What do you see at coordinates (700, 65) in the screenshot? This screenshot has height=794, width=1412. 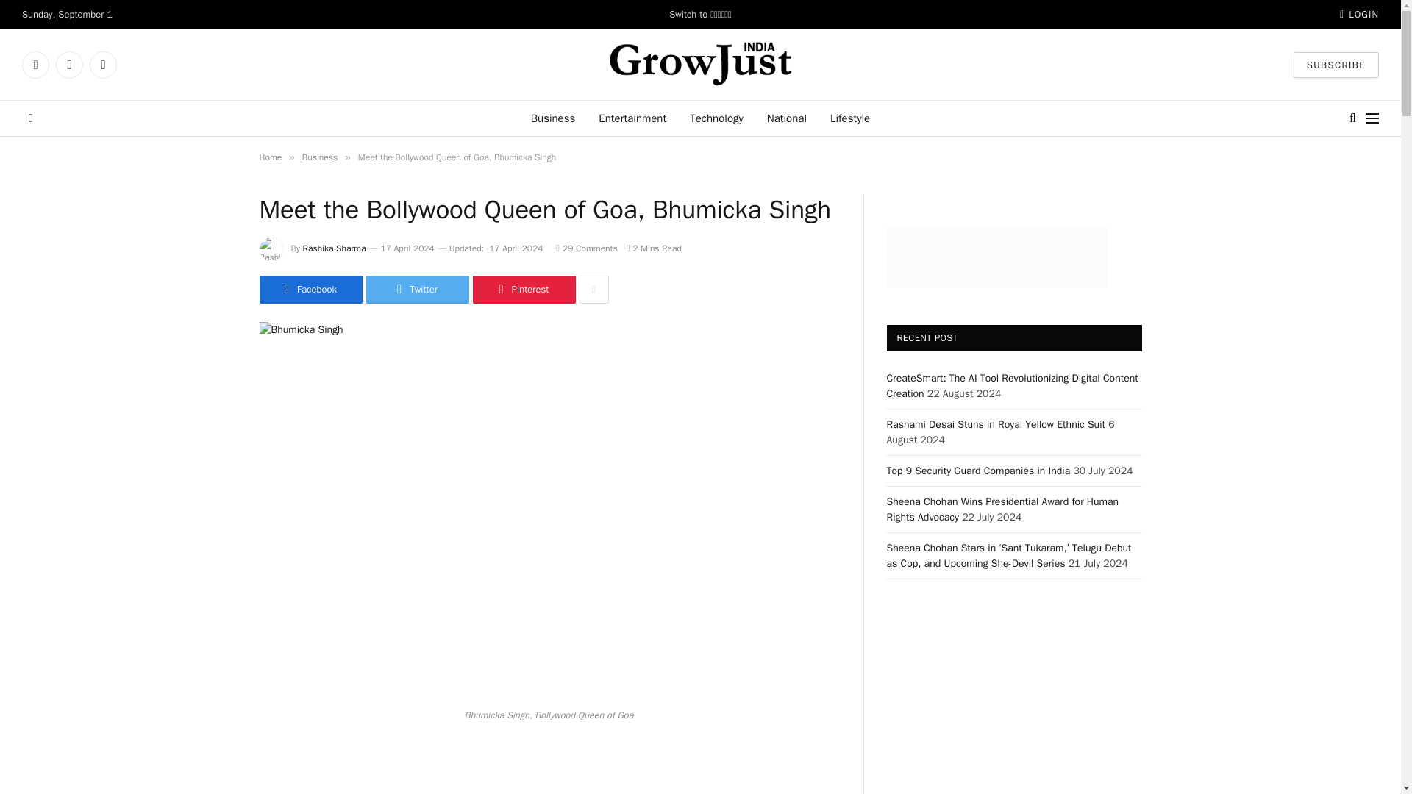 I see `GrowJustIndia.com` at bounding box center [700, 65].